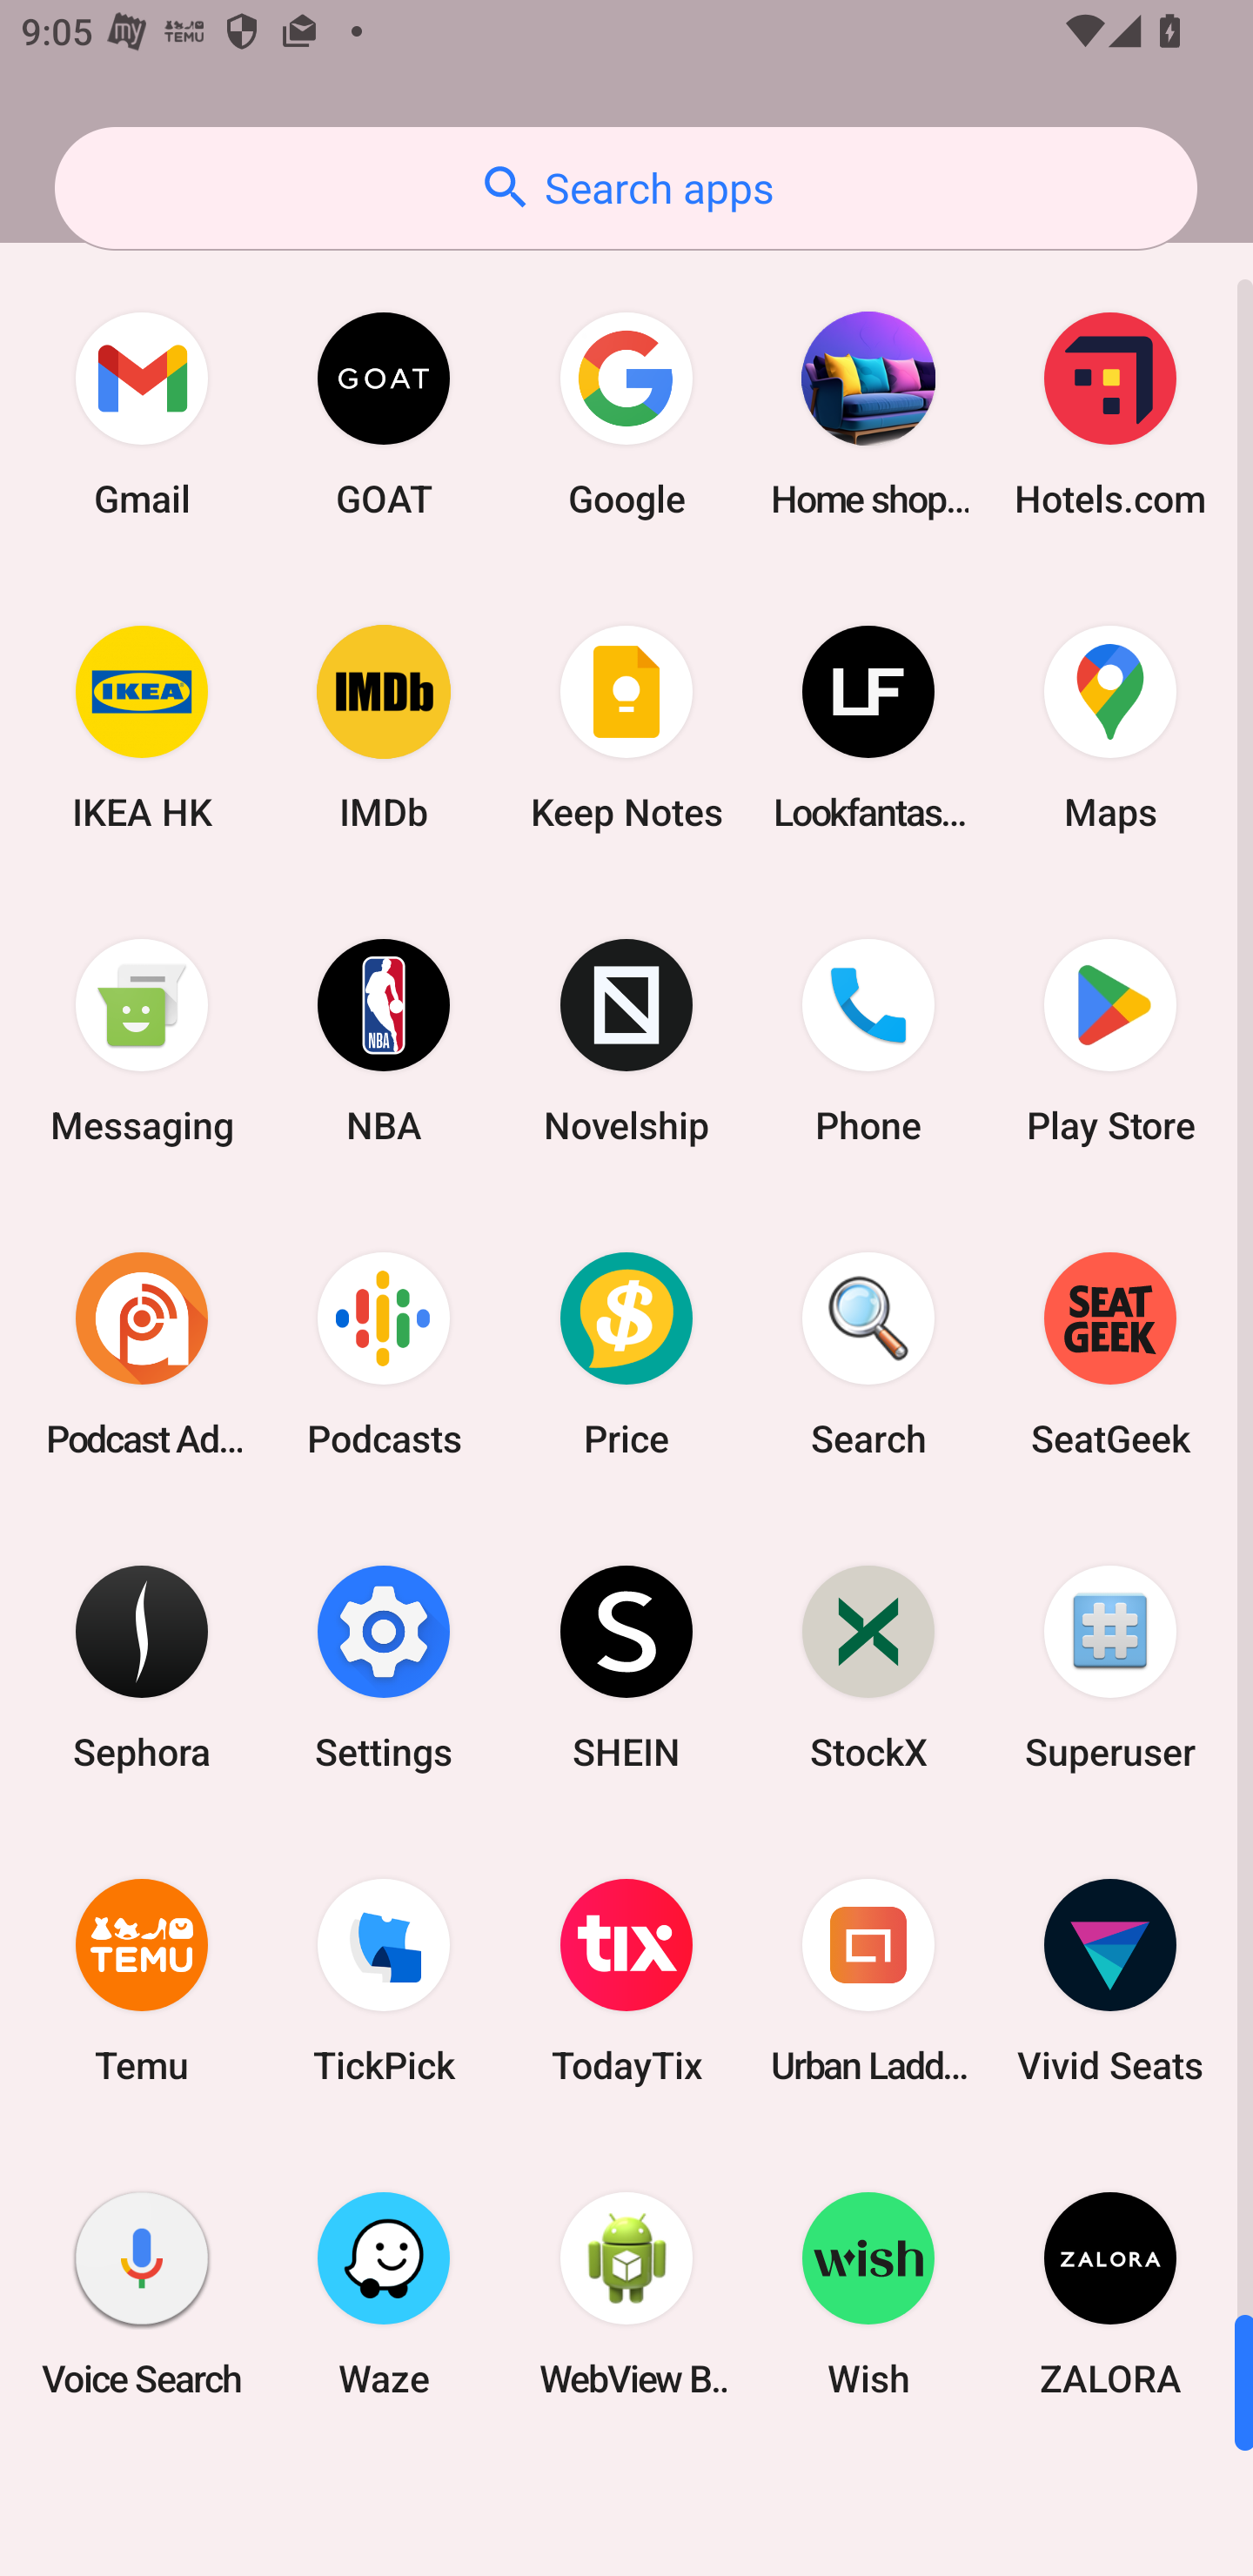  I want to click on IMDb, so click(384, 728).